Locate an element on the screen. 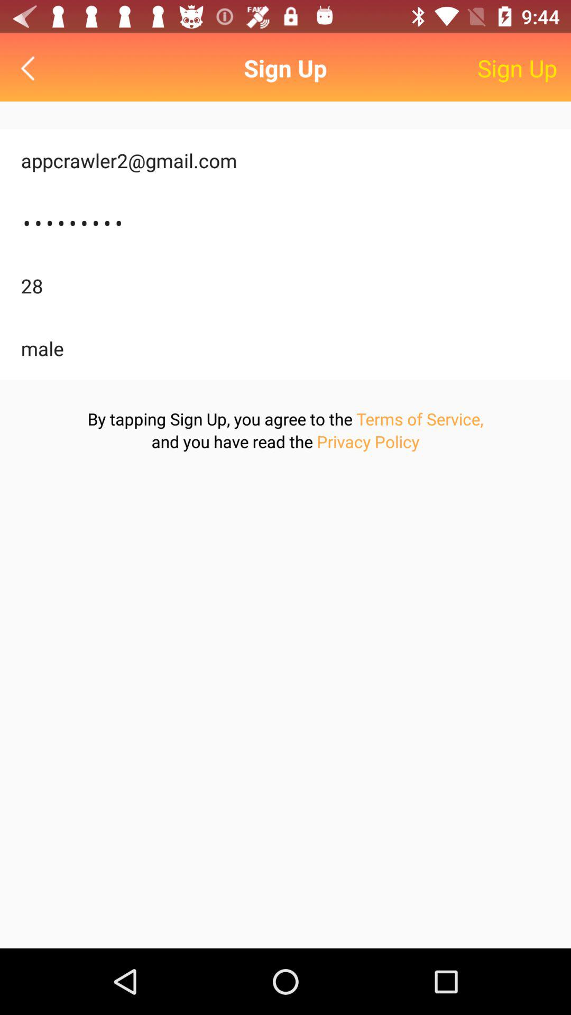 The height and width of the screenshot is (1015, 571). select icon to the right of the by tapping sign icon is located at coordinates (420, 419).